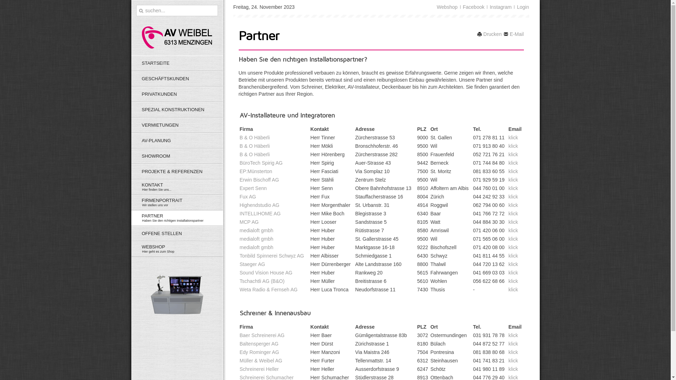 Image resolution: width=676 pixels, height=380 pixels. Describe the element at coordinates (513, 247) in the screenshot. I see `klick` at that location.